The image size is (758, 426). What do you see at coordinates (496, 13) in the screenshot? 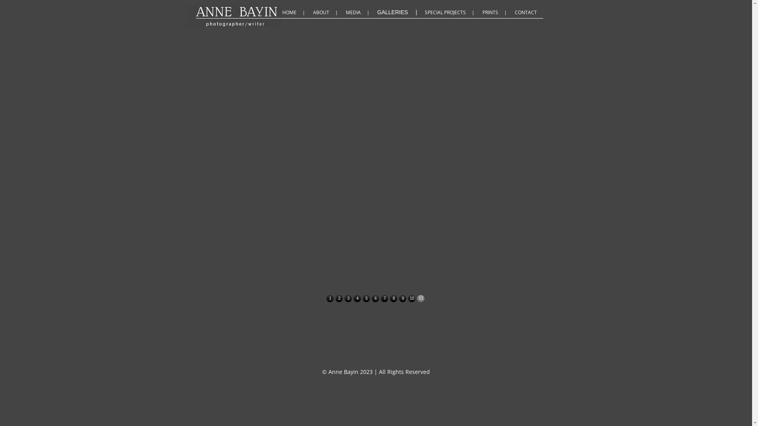
I see `PRINTS` at bounding box center [496, 13].